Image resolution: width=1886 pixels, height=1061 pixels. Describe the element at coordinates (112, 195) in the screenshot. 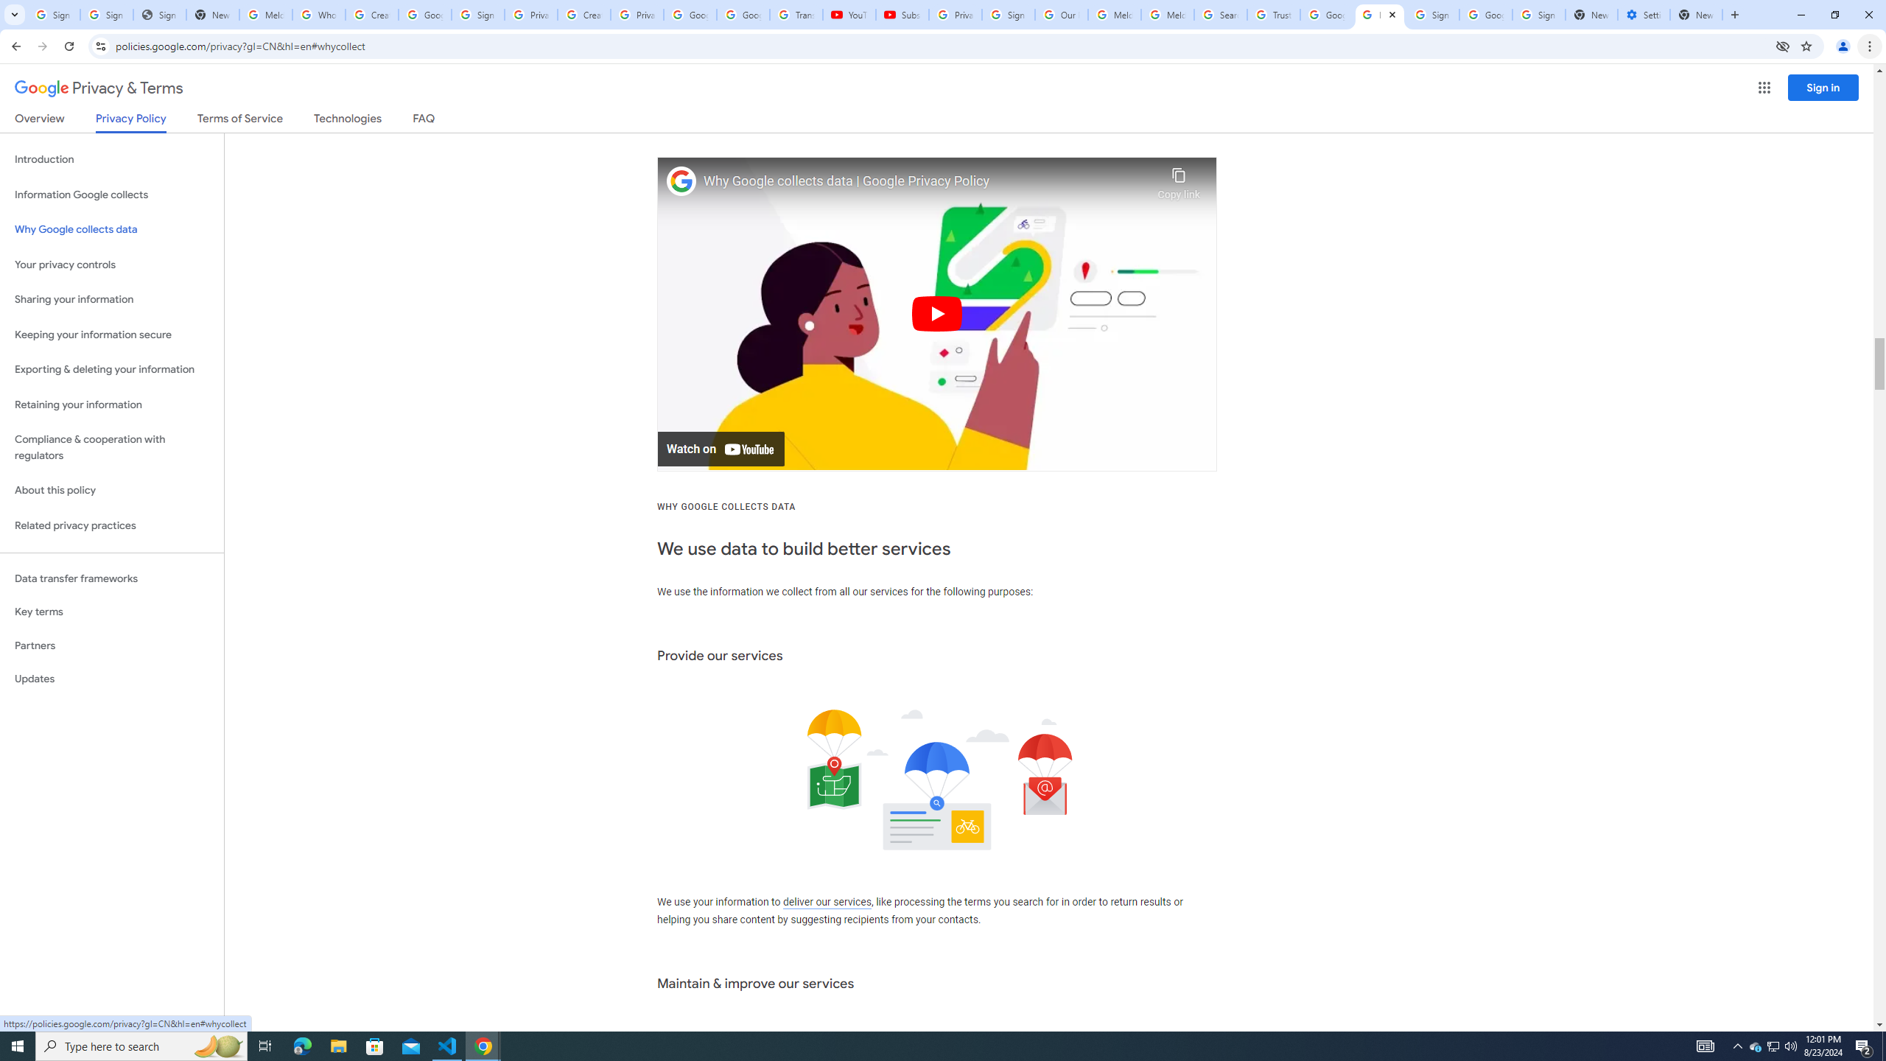

I see `Information Google collects` at that location.